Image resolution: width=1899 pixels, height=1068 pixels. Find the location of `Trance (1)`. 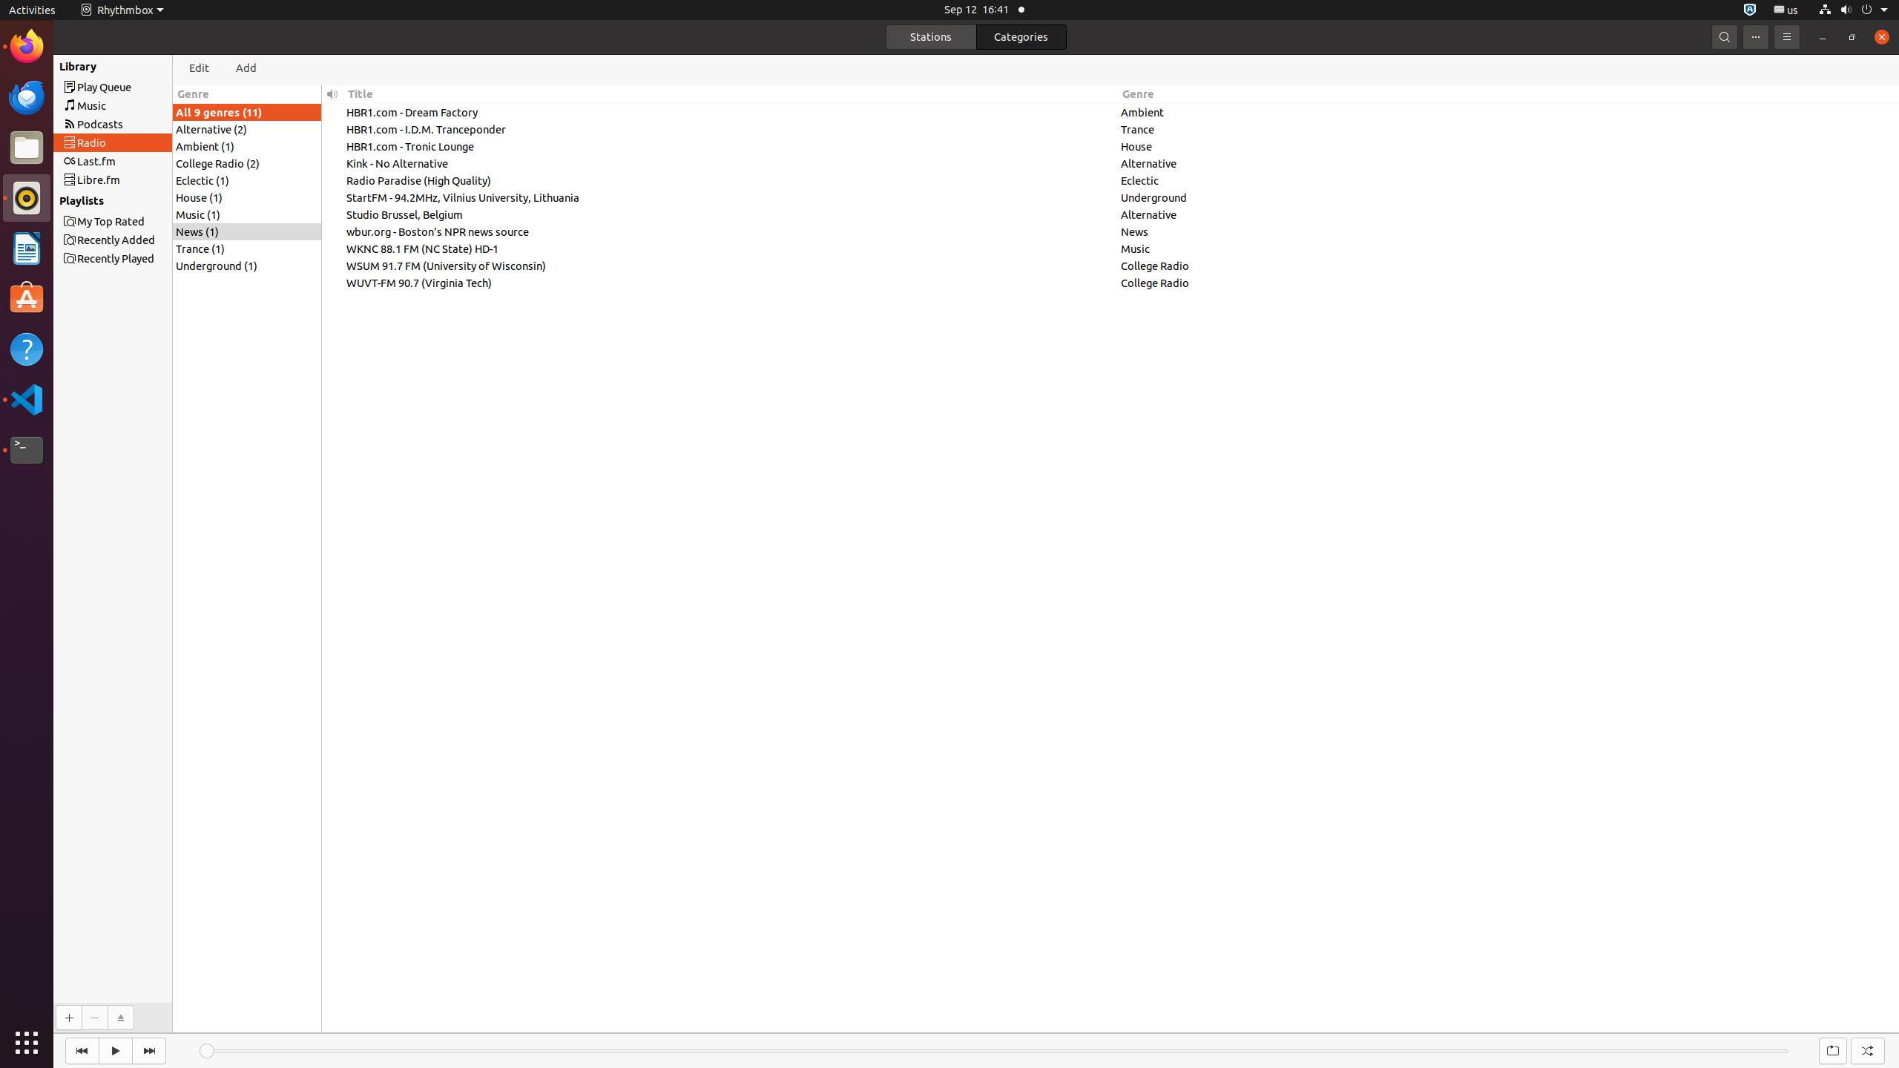

Trance (1) is located at coordinates (247, 249).